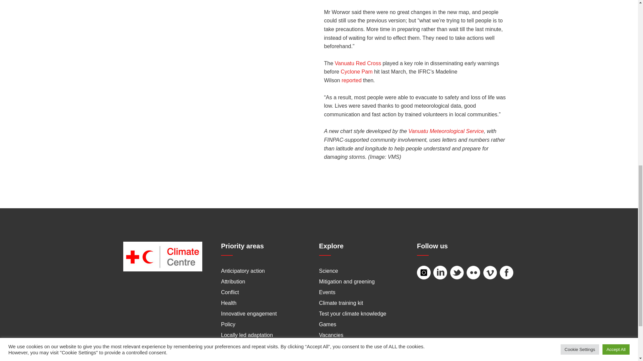 This screenshot has width=643, height=361. What do you see at coordinates (346, 281) in the screenshot?
I see `Mitigation and greening` at bounding box center [346, 281].